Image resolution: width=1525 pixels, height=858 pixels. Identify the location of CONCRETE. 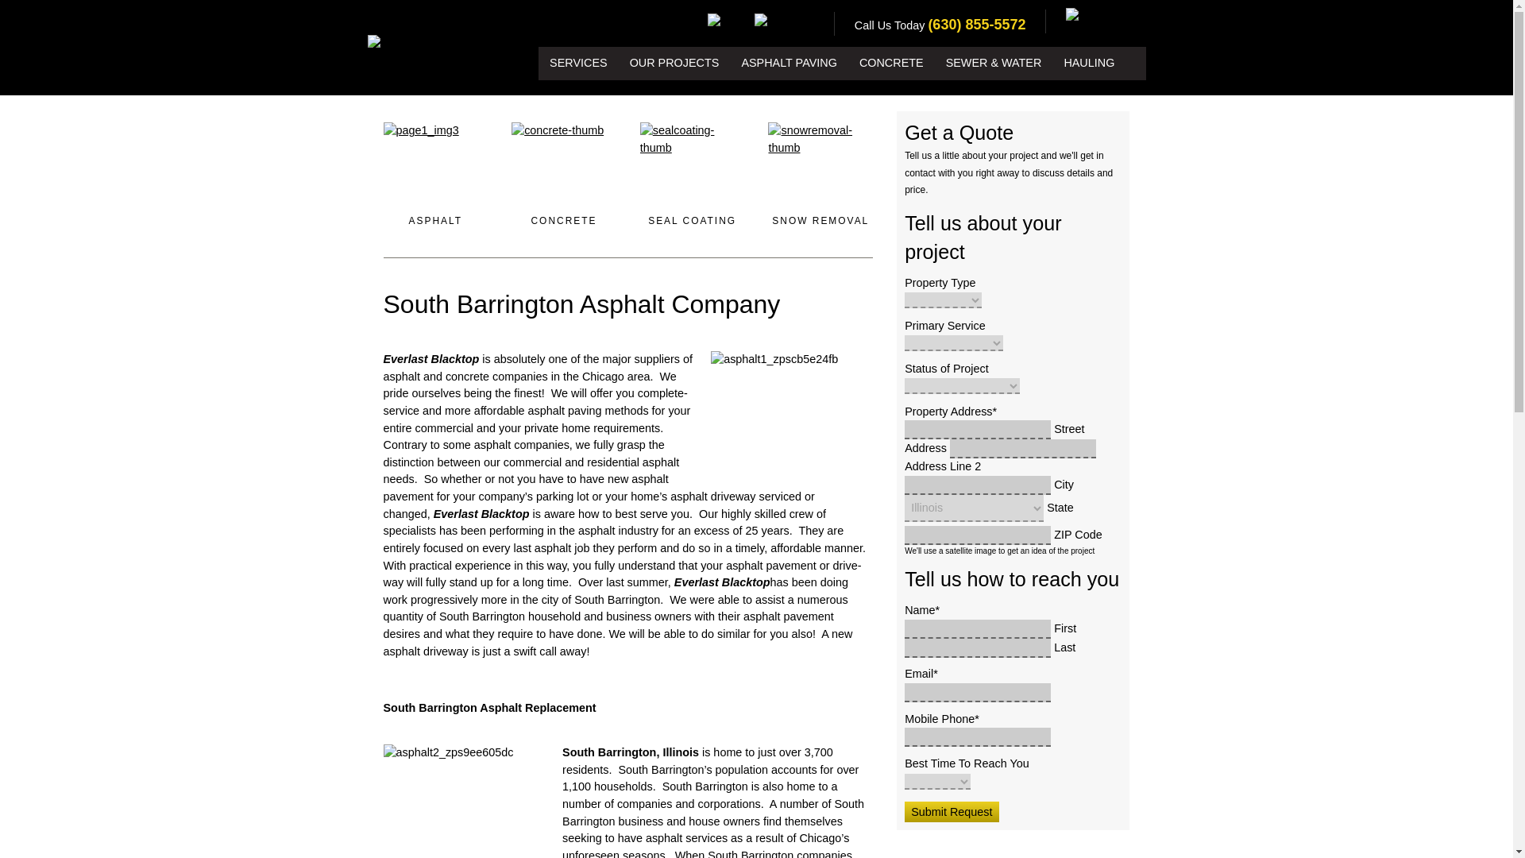
(563, 221).